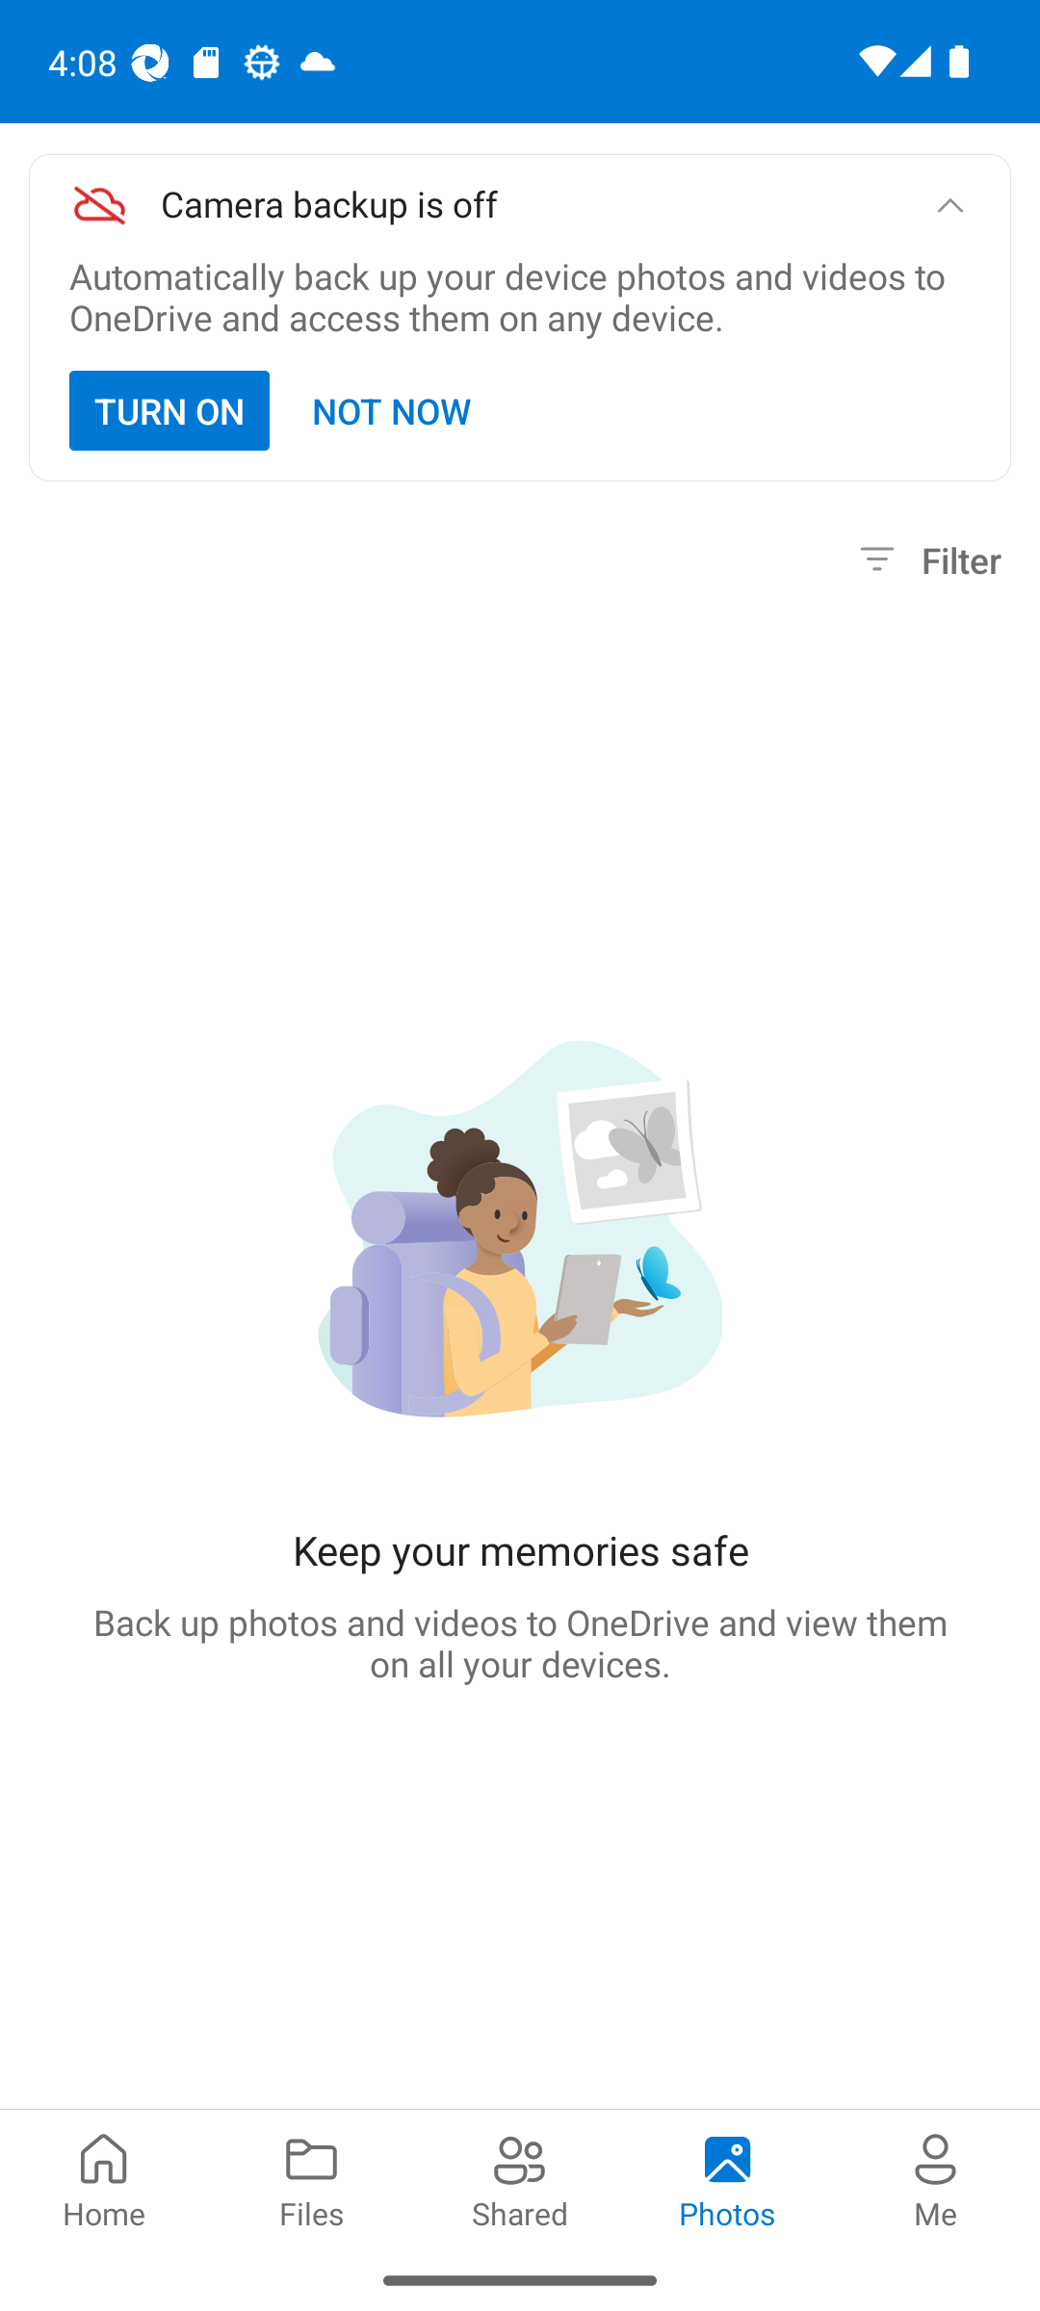  I want to click on TURN ON, so click(169, 410).